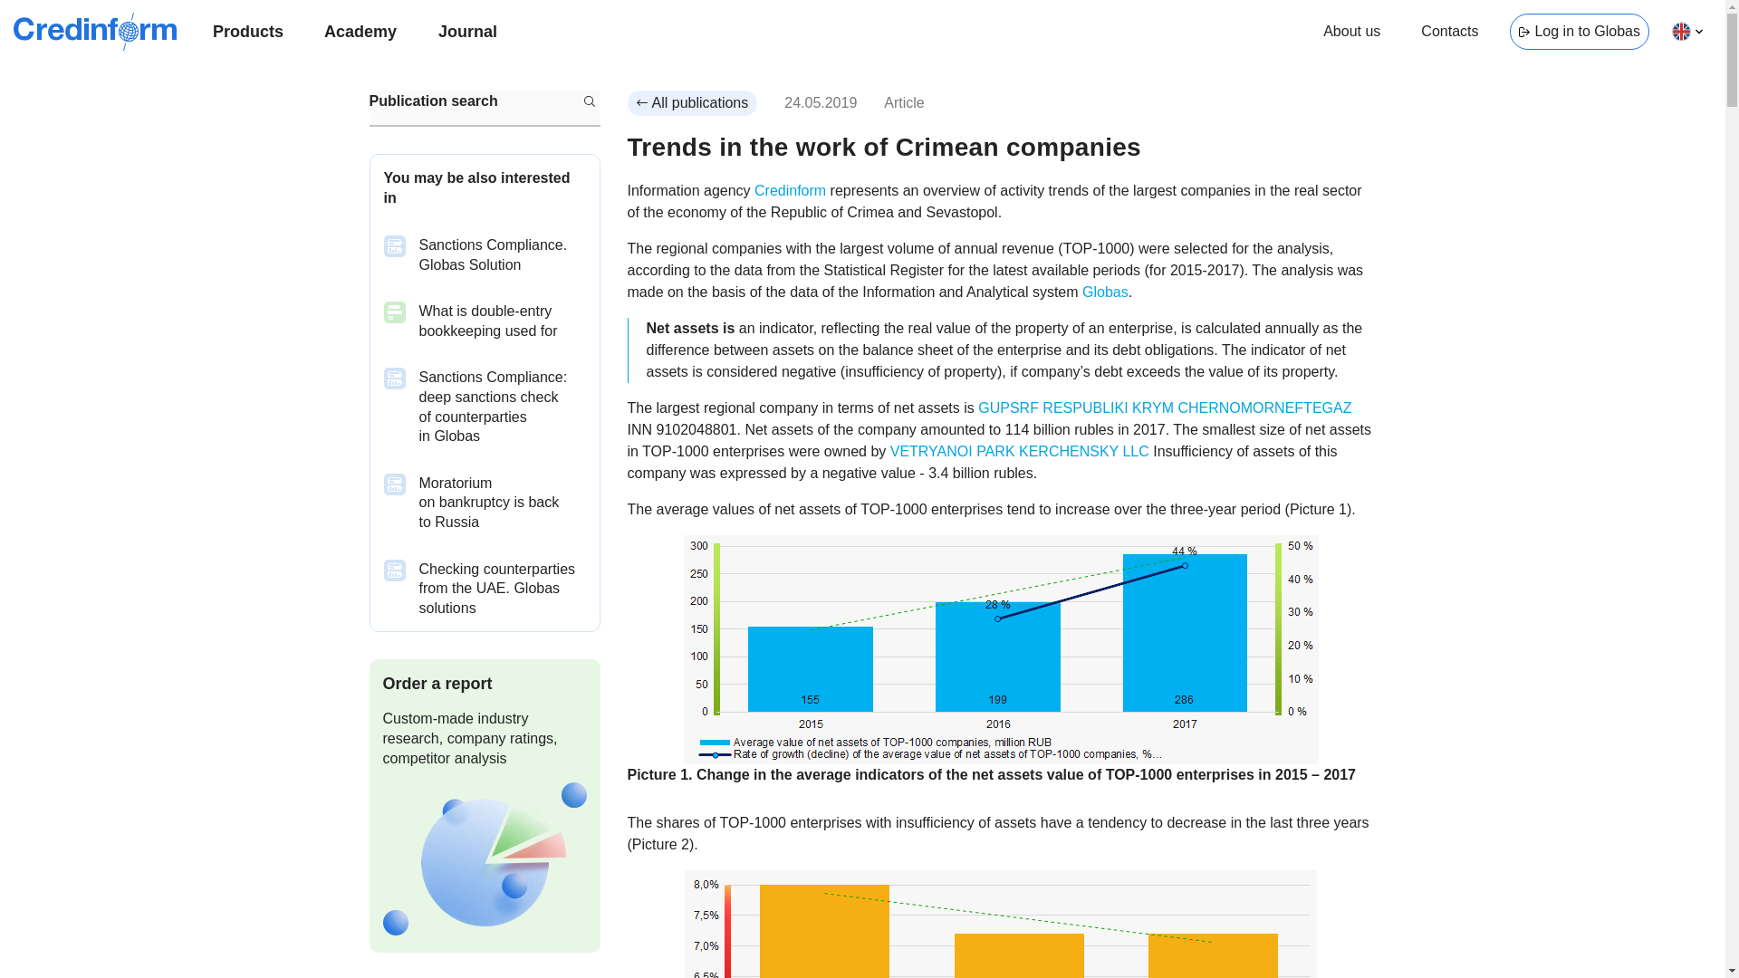 The height and width of the screenshot is (978, 1739). Describe the element at coordinates (484, 589) in the screenshot. I see `Checking counterparties from the UAE. Globas solutions` at that location.